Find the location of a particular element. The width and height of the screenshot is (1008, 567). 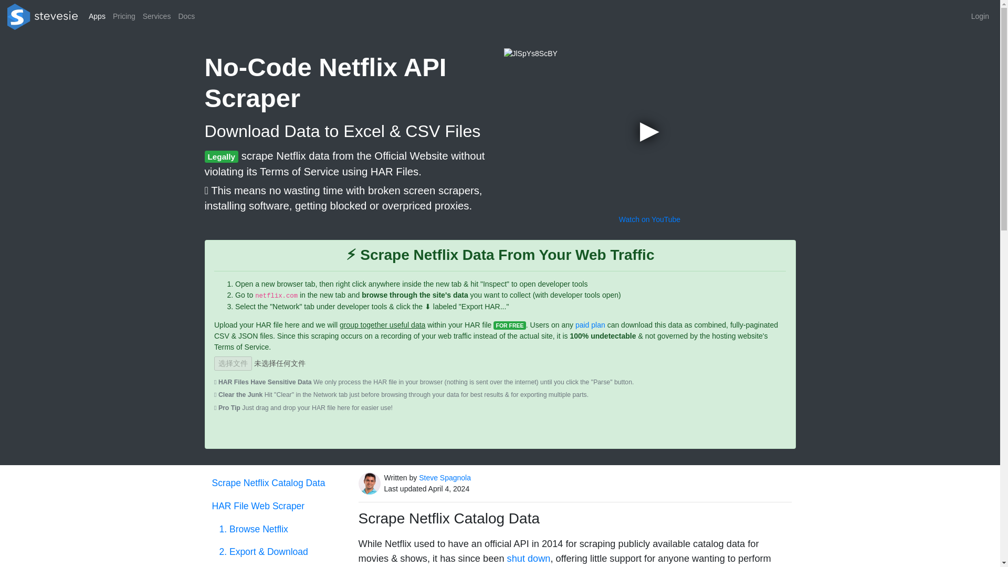

Services is located at coordinates (156, 16).